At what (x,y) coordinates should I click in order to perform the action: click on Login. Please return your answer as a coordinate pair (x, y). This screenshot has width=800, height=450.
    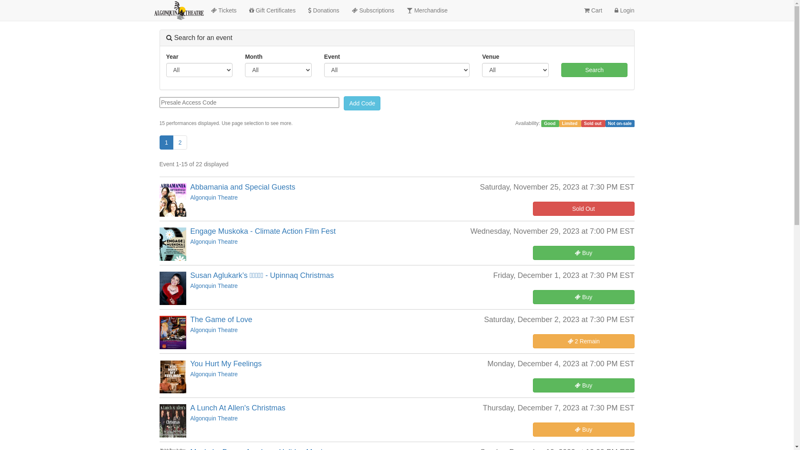
    Looking at the image, I should click on (624, 10).